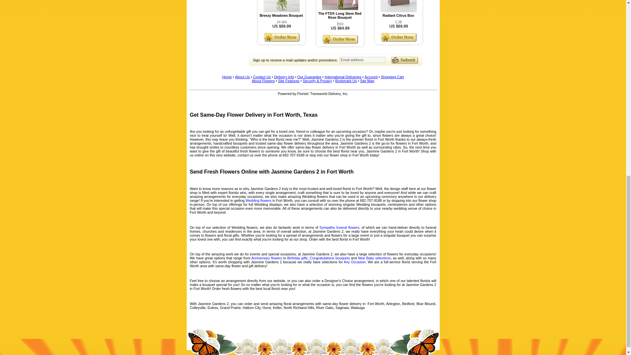  Describe the element at coordinates (362, 60) in the screenshot. I see `Email address` at that location.